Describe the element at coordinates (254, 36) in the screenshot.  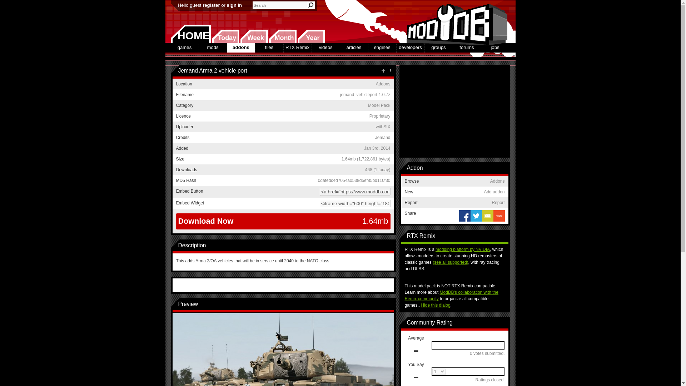
I see `Week` at that location.